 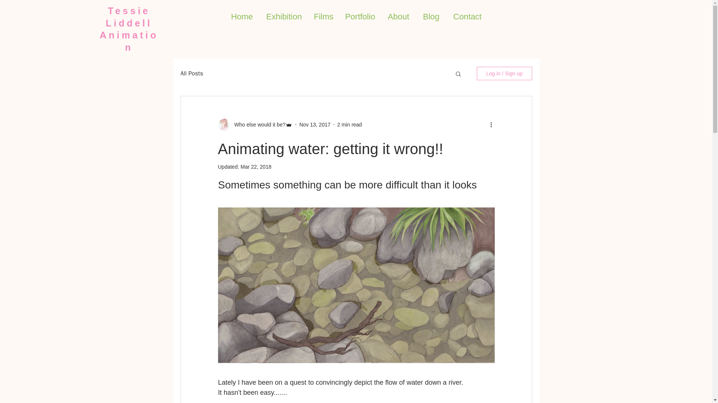 I want to click on Films, so click(x=324, y=17).